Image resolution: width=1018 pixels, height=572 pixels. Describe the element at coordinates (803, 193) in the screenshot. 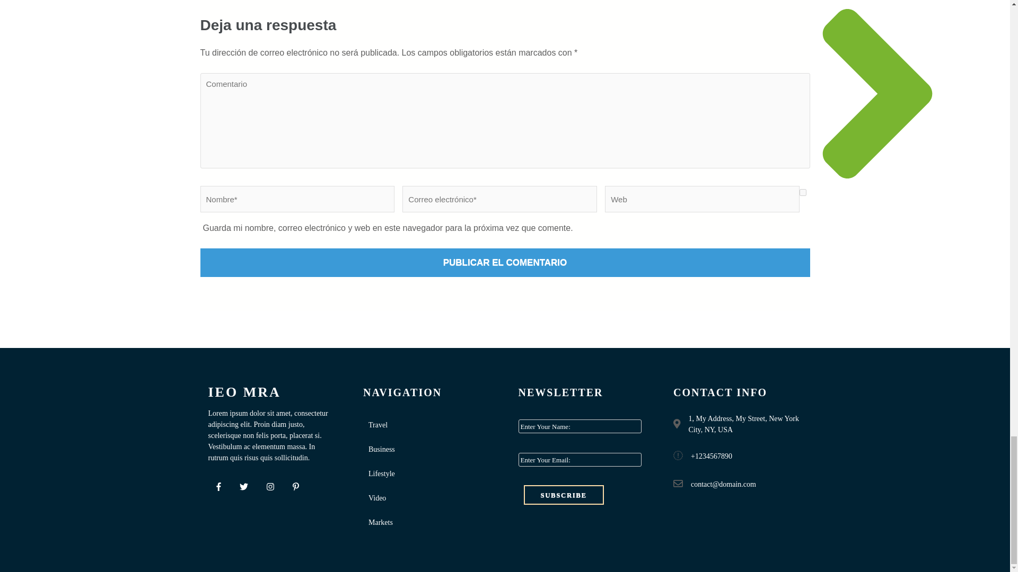

I see `yes` at that location.